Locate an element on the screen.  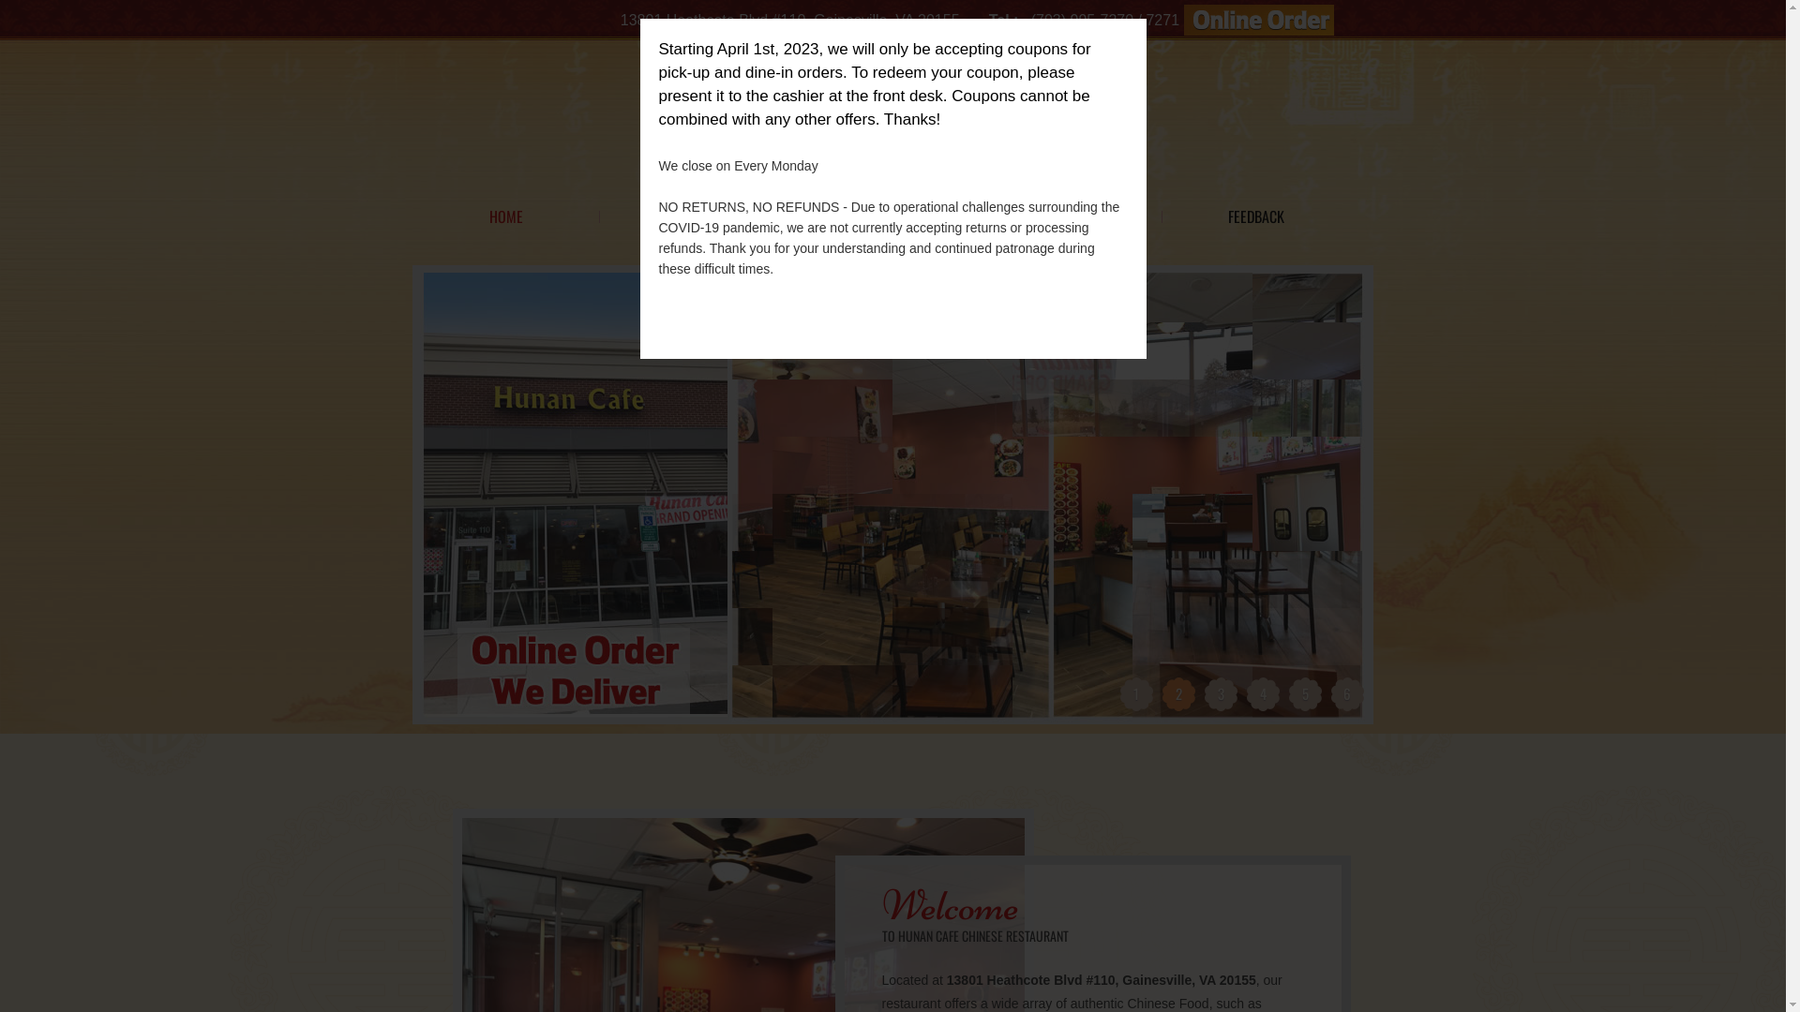
6 is located at coordinates (1348, 693).